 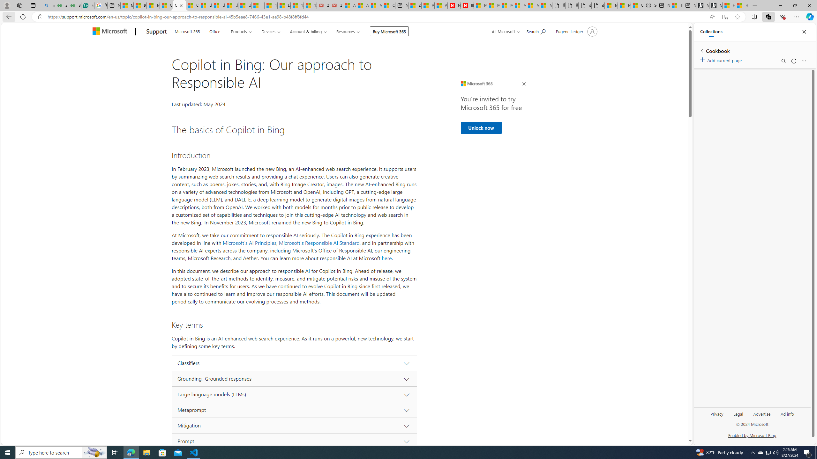 I want to click on Enter Immersive Reader (F9), so click(x=724, y=17).